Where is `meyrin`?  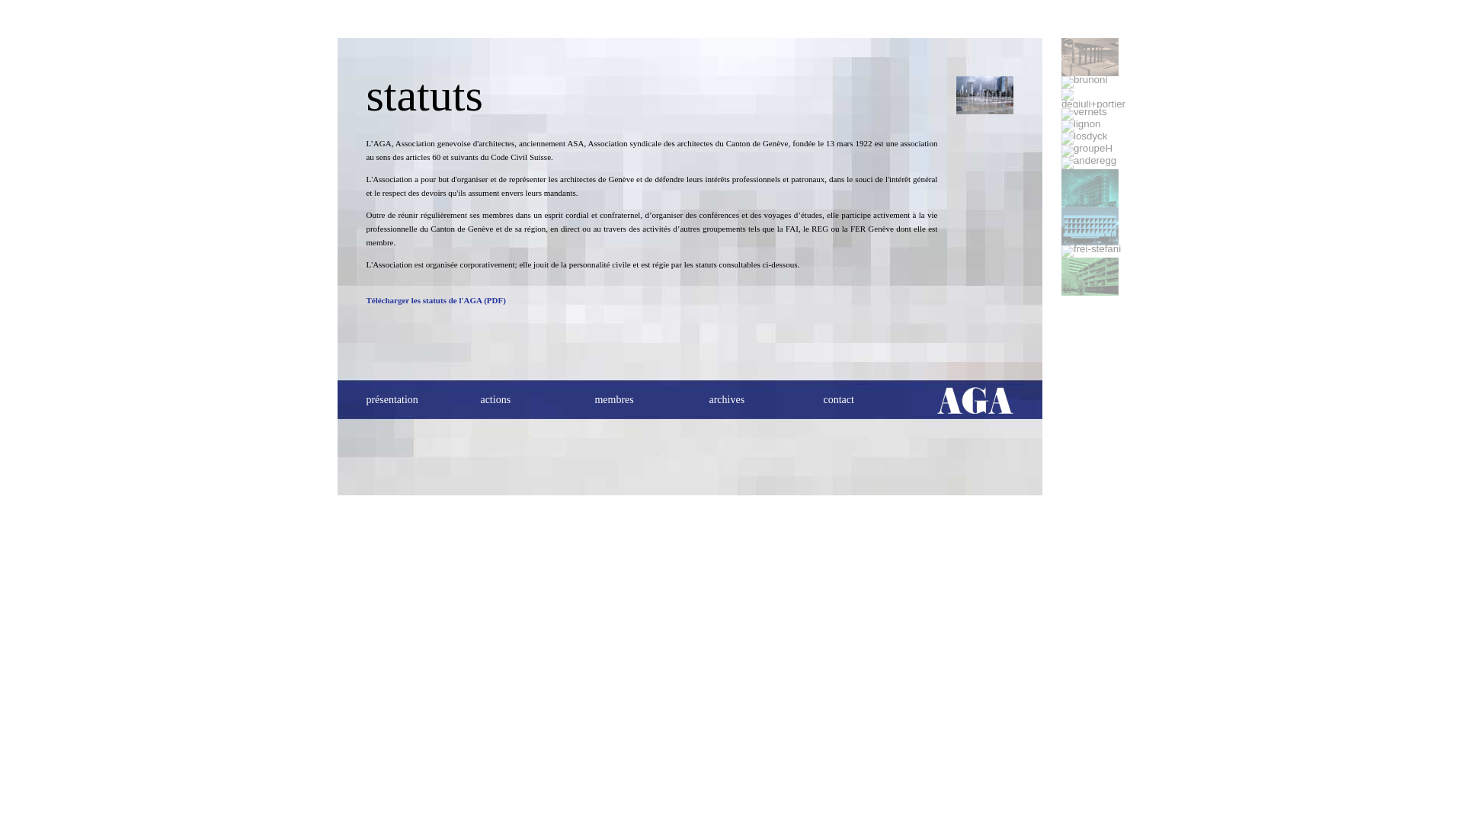 meyrin is located at coordinates (1090, 277).